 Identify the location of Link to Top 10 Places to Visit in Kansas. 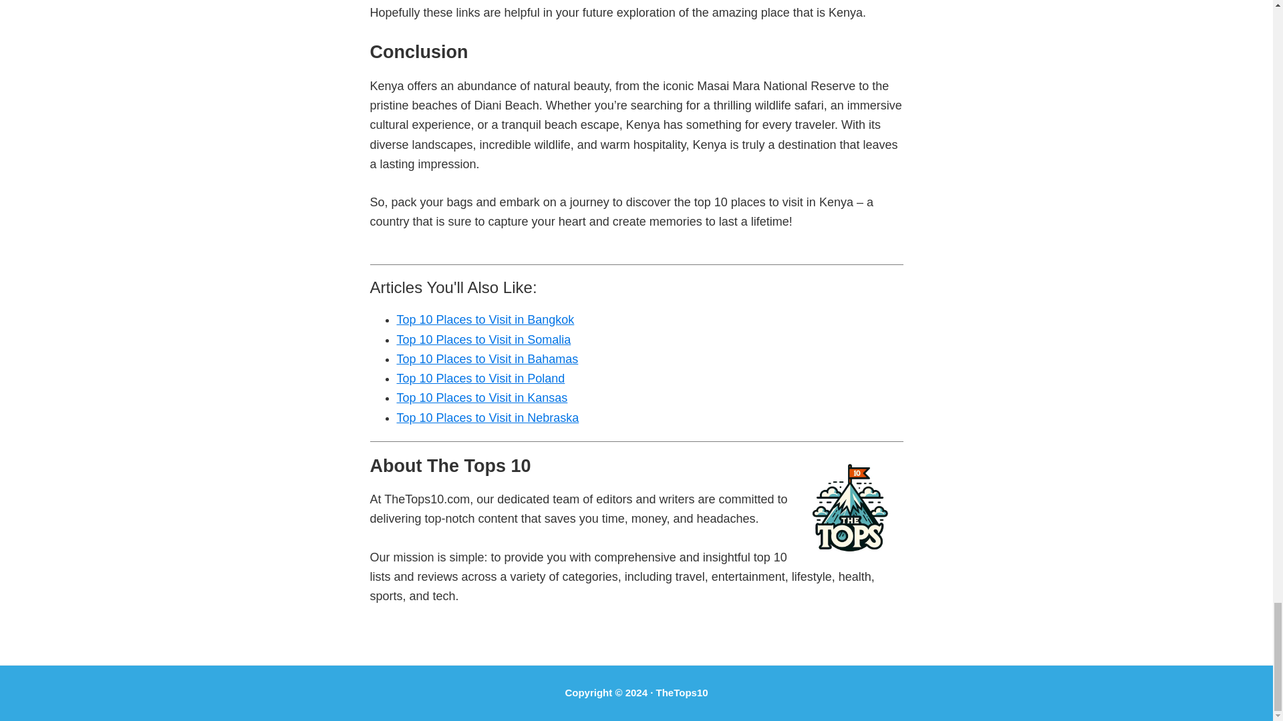
(482, 398).